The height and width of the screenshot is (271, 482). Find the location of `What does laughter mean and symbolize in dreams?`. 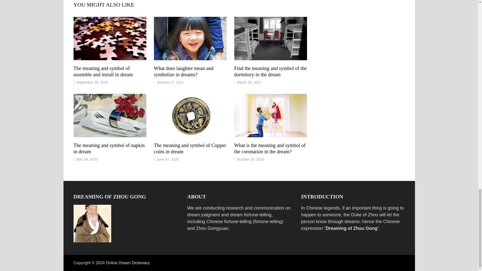

What does laughter mean and symbolize in dreams? is located at coordinates (184, 71).